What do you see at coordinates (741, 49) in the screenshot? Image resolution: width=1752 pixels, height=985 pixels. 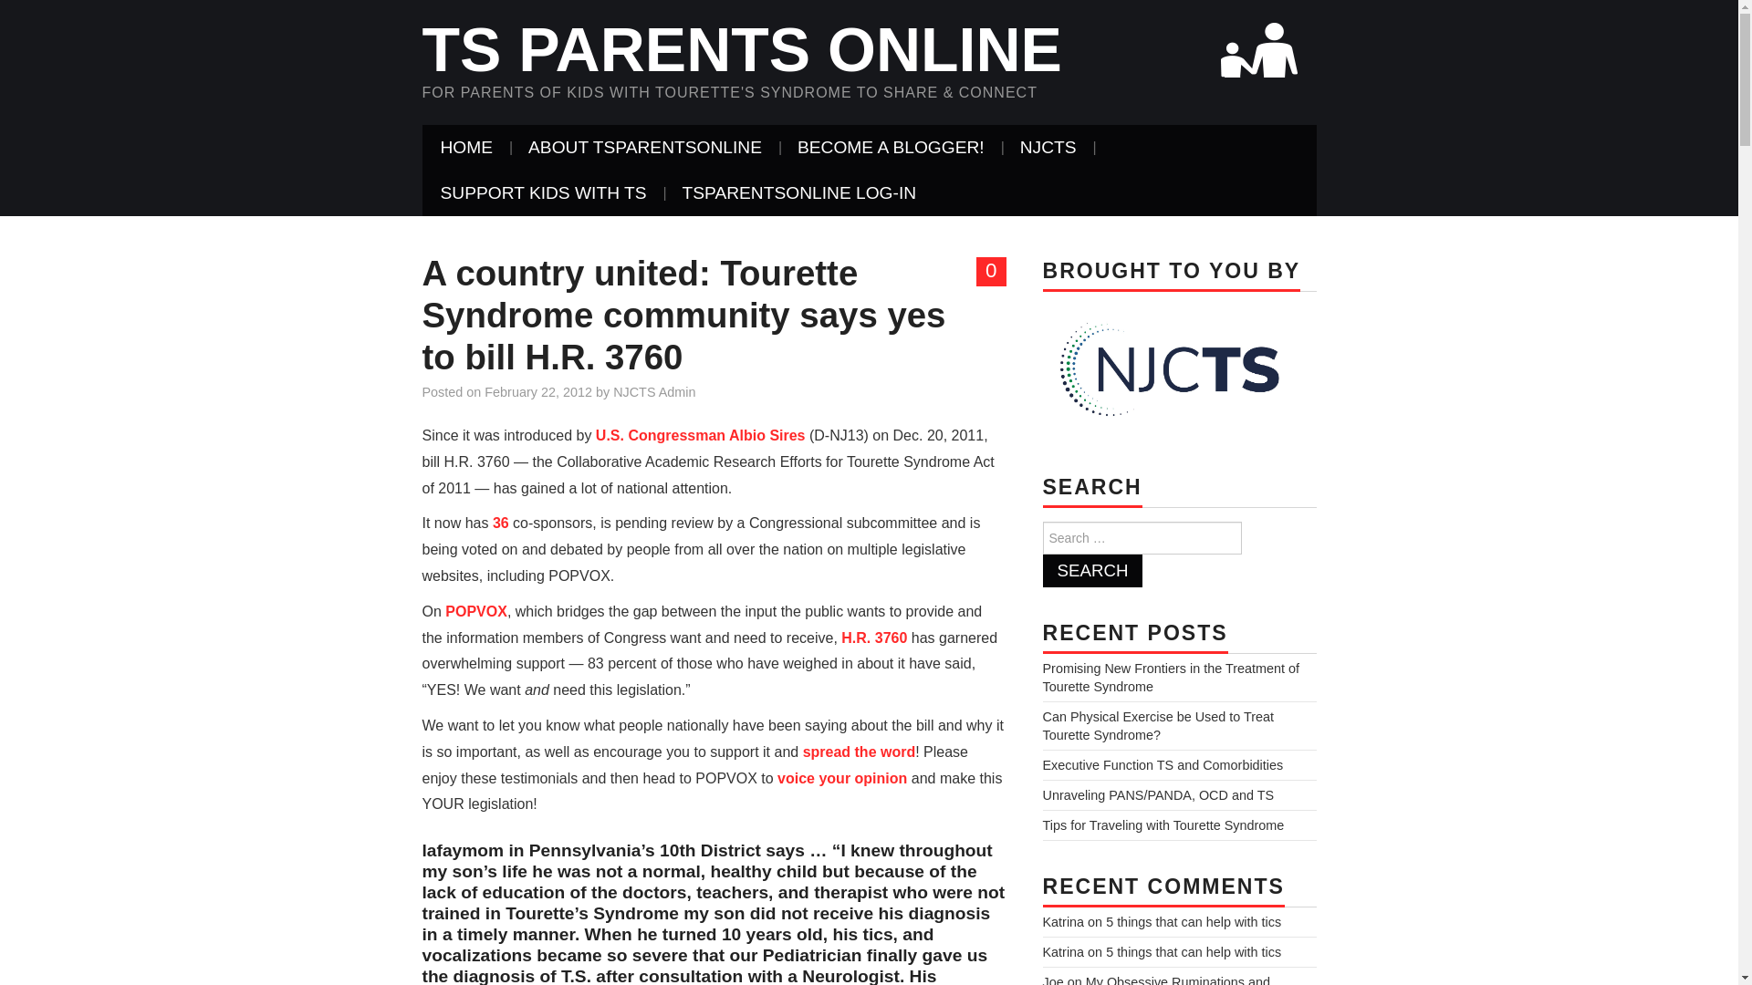 I see `TS Parents Online` at bounding box center [741, 49].